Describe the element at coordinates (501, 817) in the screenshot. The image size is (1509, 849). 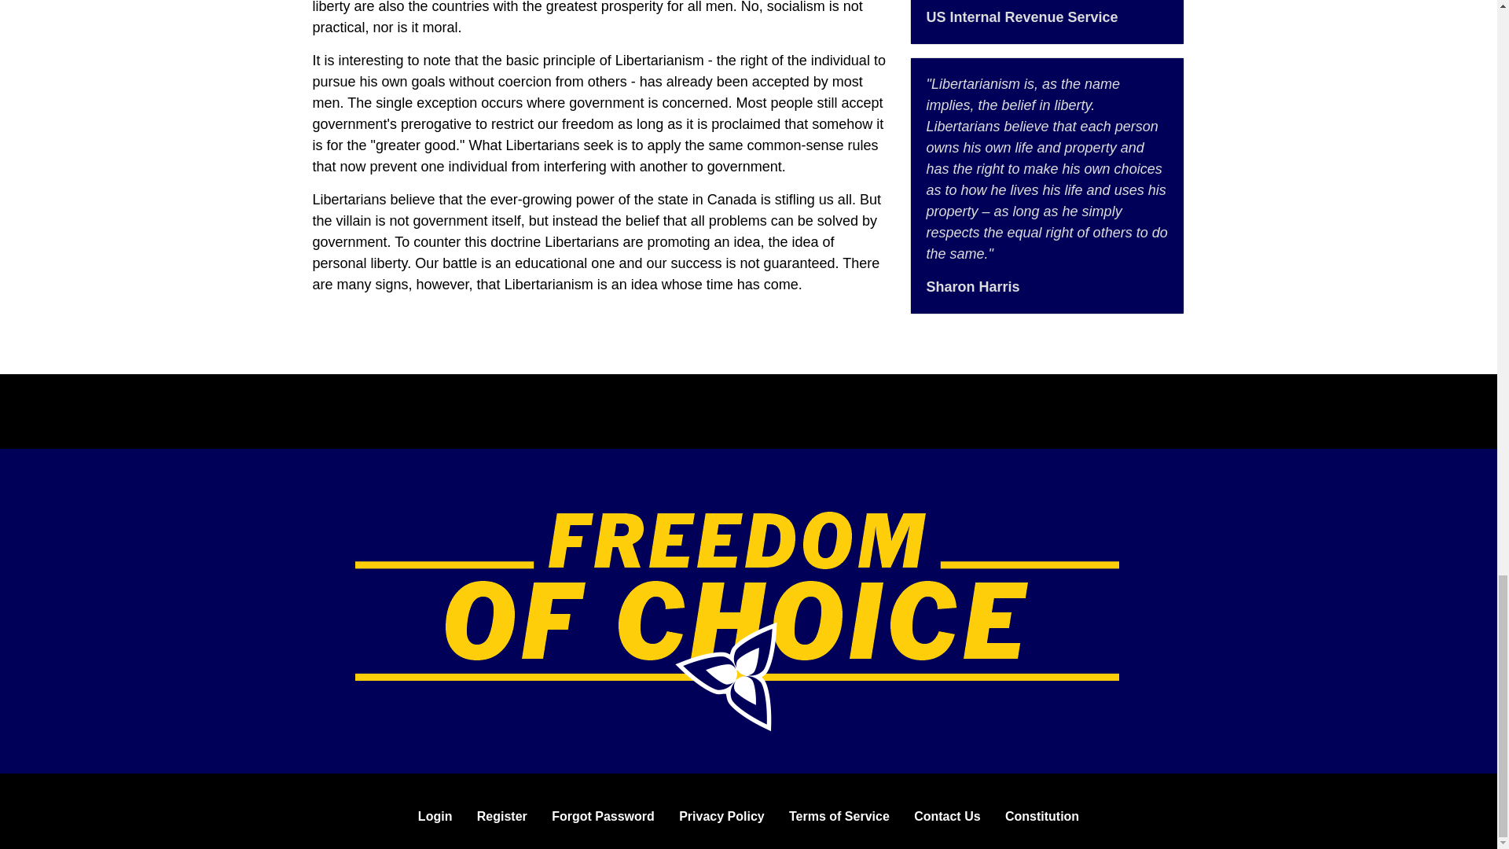
I see `Party members can register for a website account` at that location.